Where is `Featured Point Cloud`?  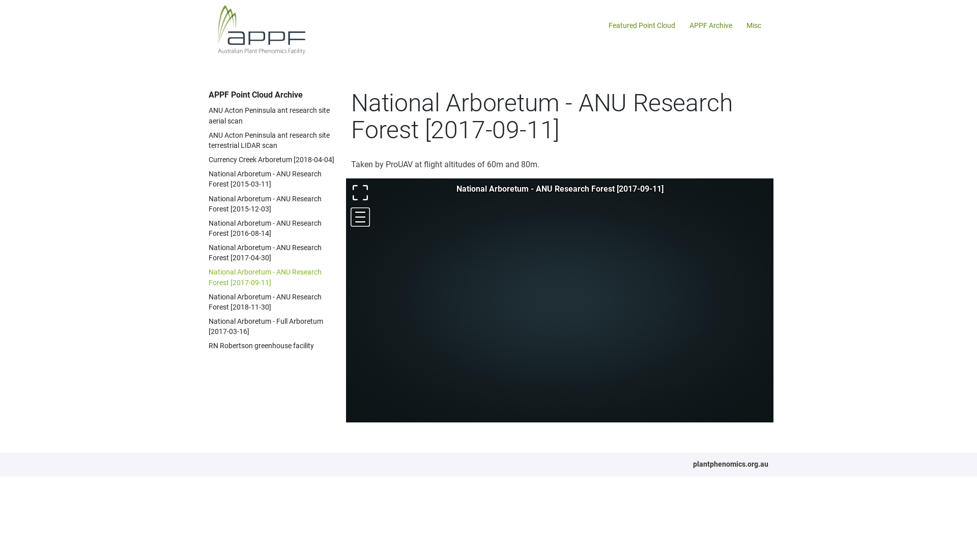
Featured Point Cloud is located at coordinates (642, 26).